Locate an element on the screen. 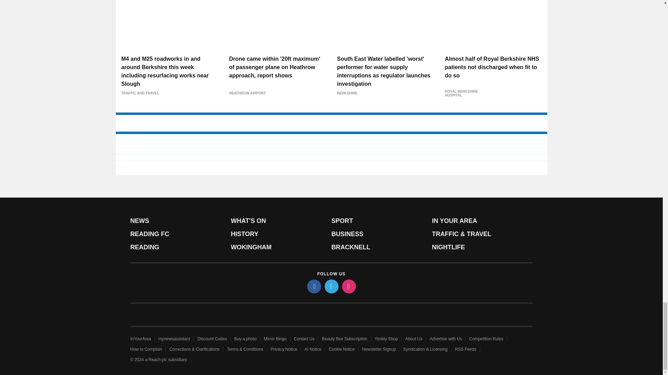 This screenshot has height=375, width=668. facebook is located at coordinates (313, 286).